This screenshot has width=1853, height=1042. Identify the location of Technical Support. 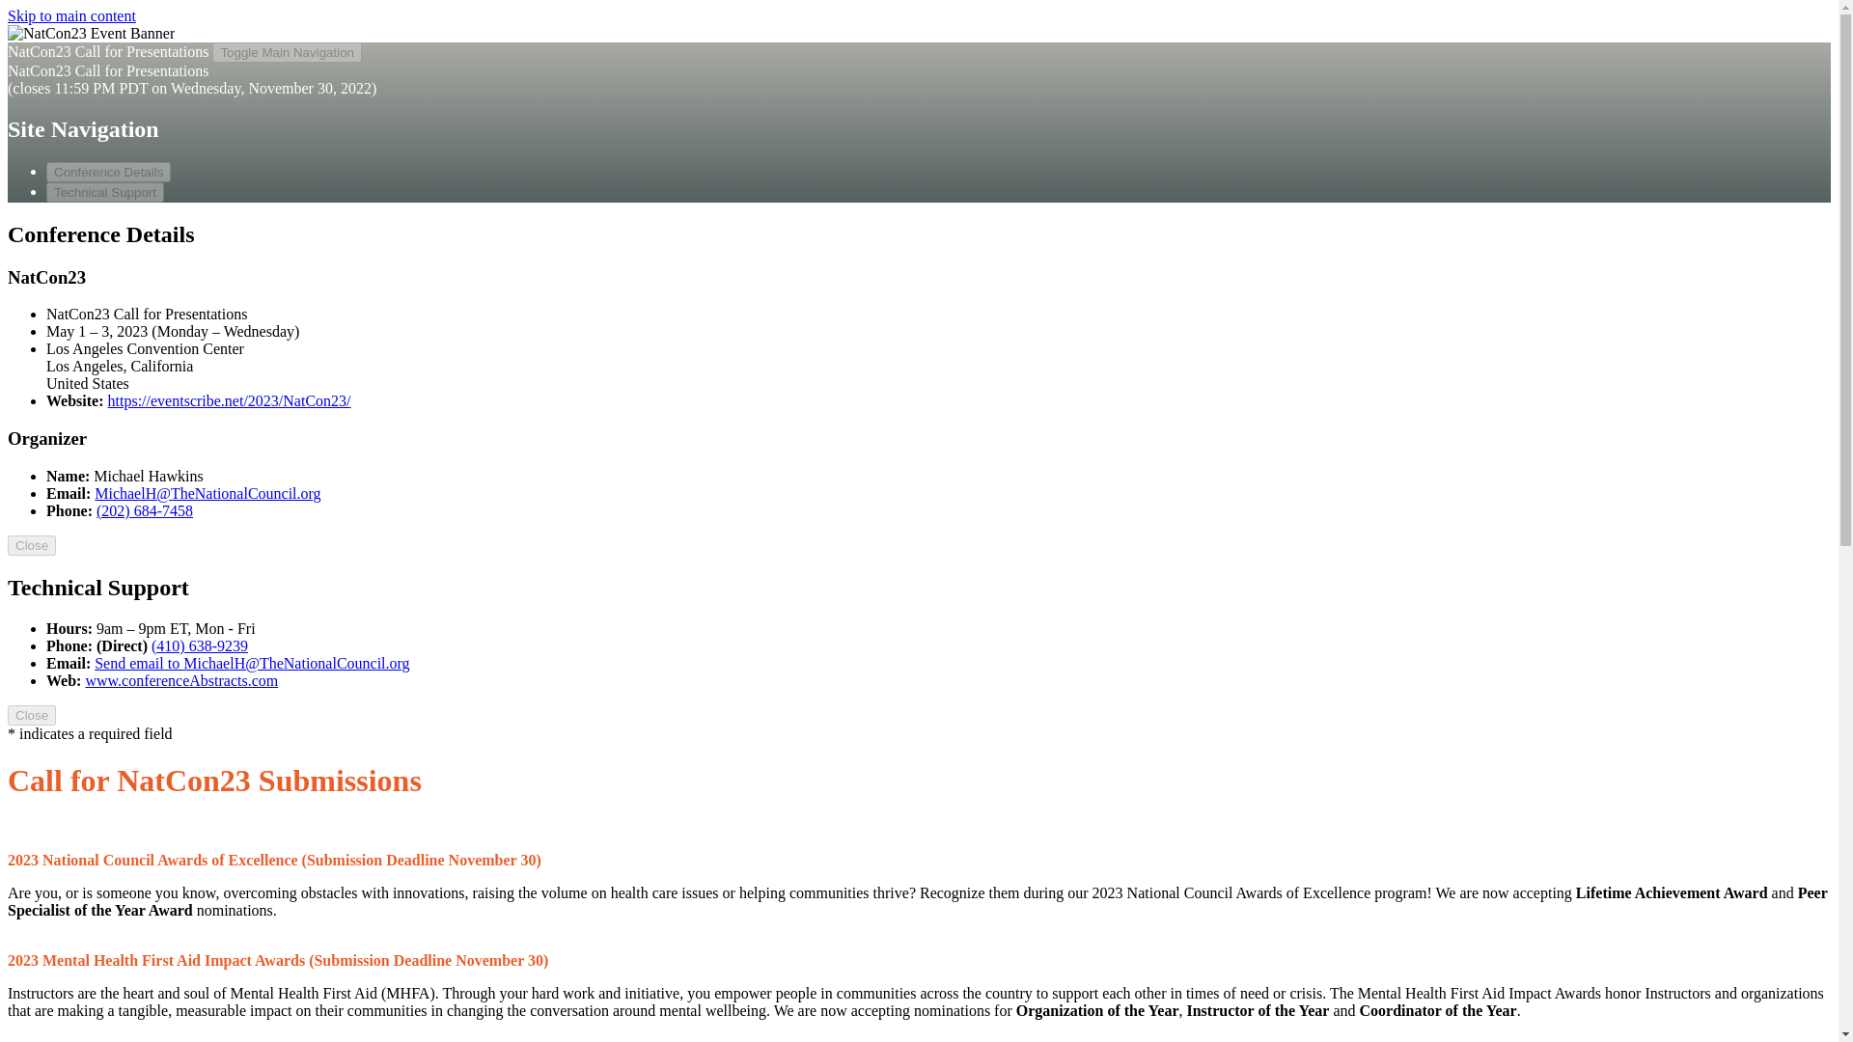
(105, 192).